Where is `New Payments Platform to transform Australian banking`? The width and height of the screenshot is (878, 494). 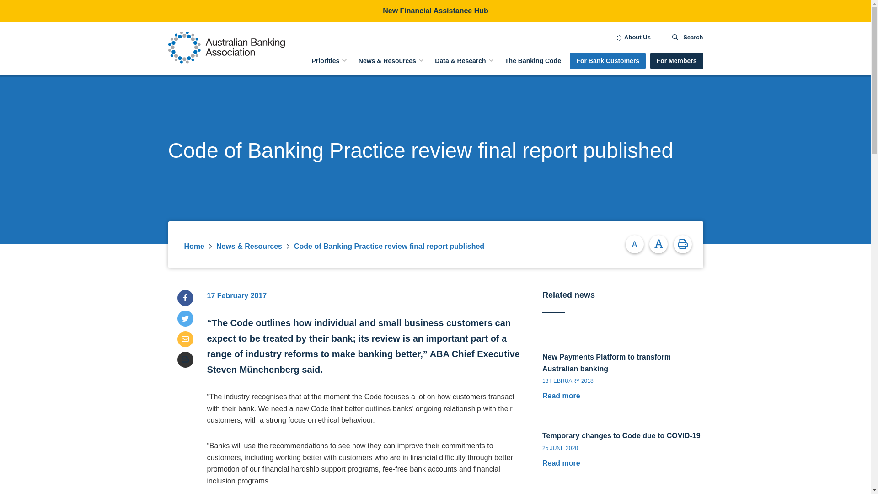 New Payments Platform to transform Australian banking is located at coordinates (606, 363).